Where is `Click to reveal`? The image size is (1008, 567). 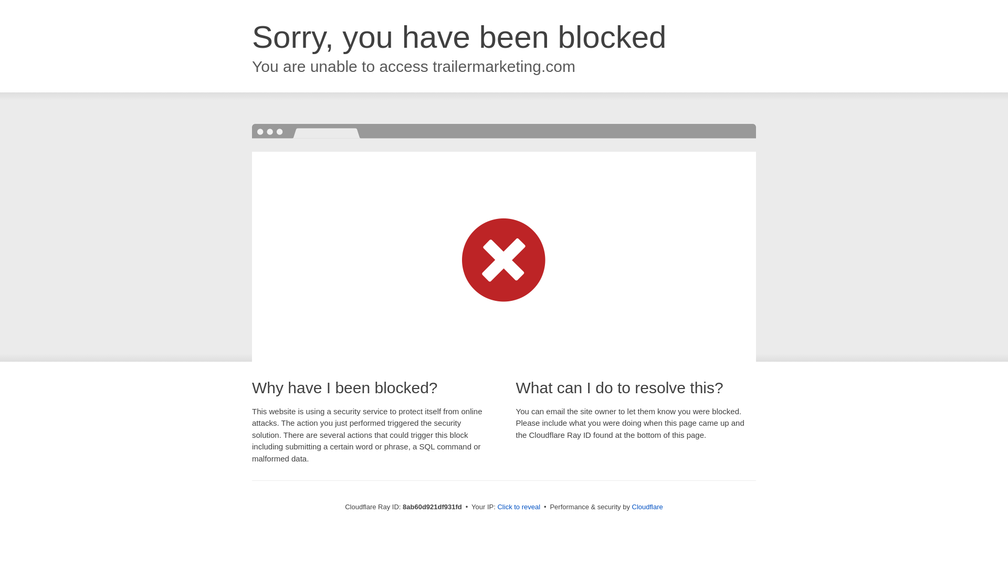 Click to reveal is located at coordinates (519, 507).